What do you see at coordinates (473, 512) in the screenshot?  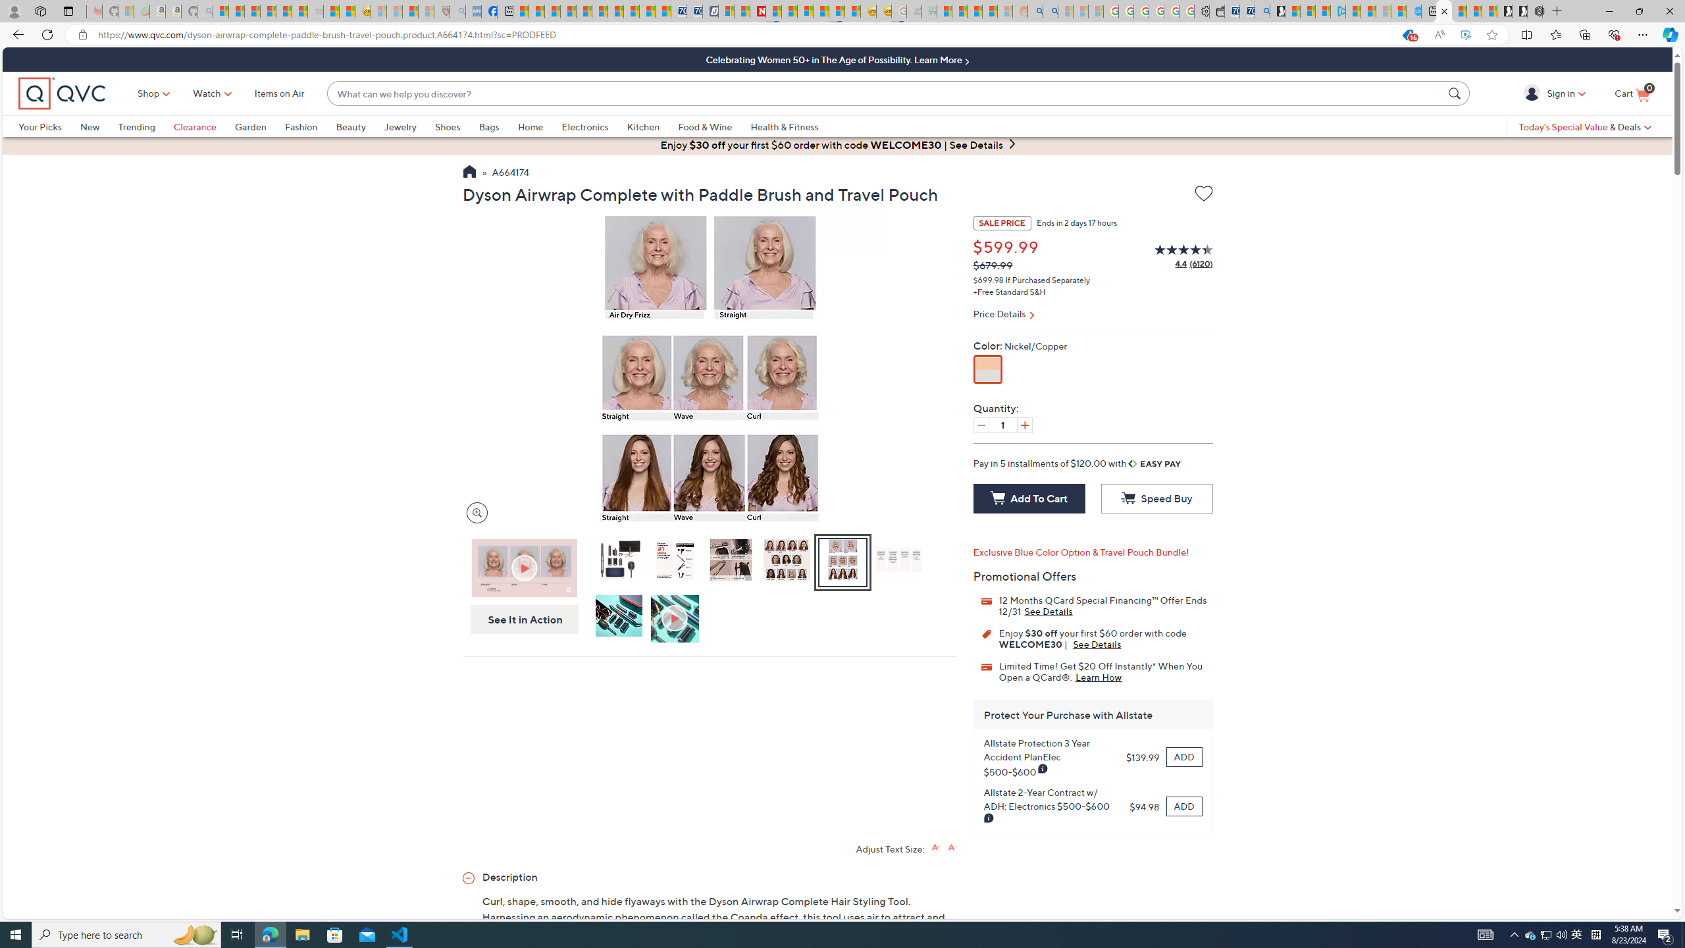 I see `Zoom product image, opens image gallery dialog` at bounding box center [473, 512].